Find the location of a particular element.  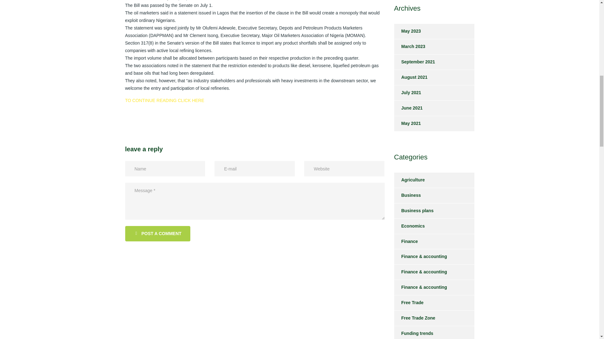

POST A COMMENT is located at coordinates (157, 234).